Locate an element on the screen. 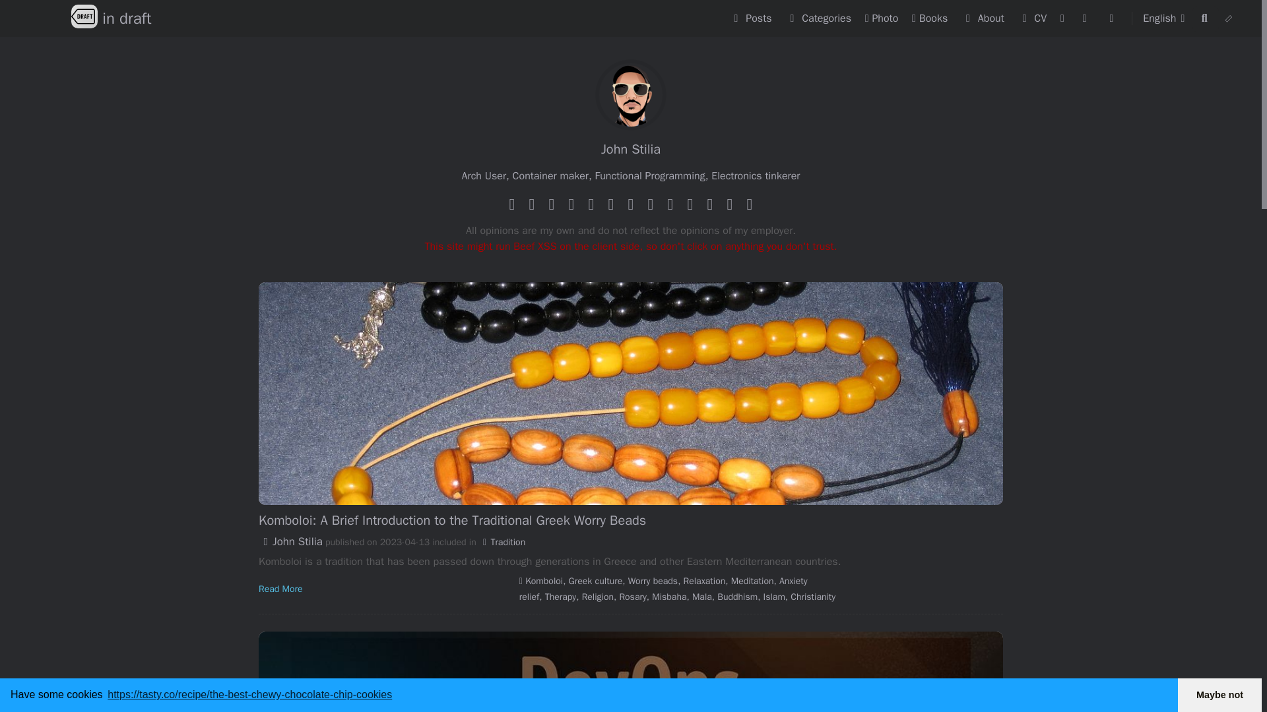 This screenshot has width=1267, height=712. Books is located at coordinates (932, 18).